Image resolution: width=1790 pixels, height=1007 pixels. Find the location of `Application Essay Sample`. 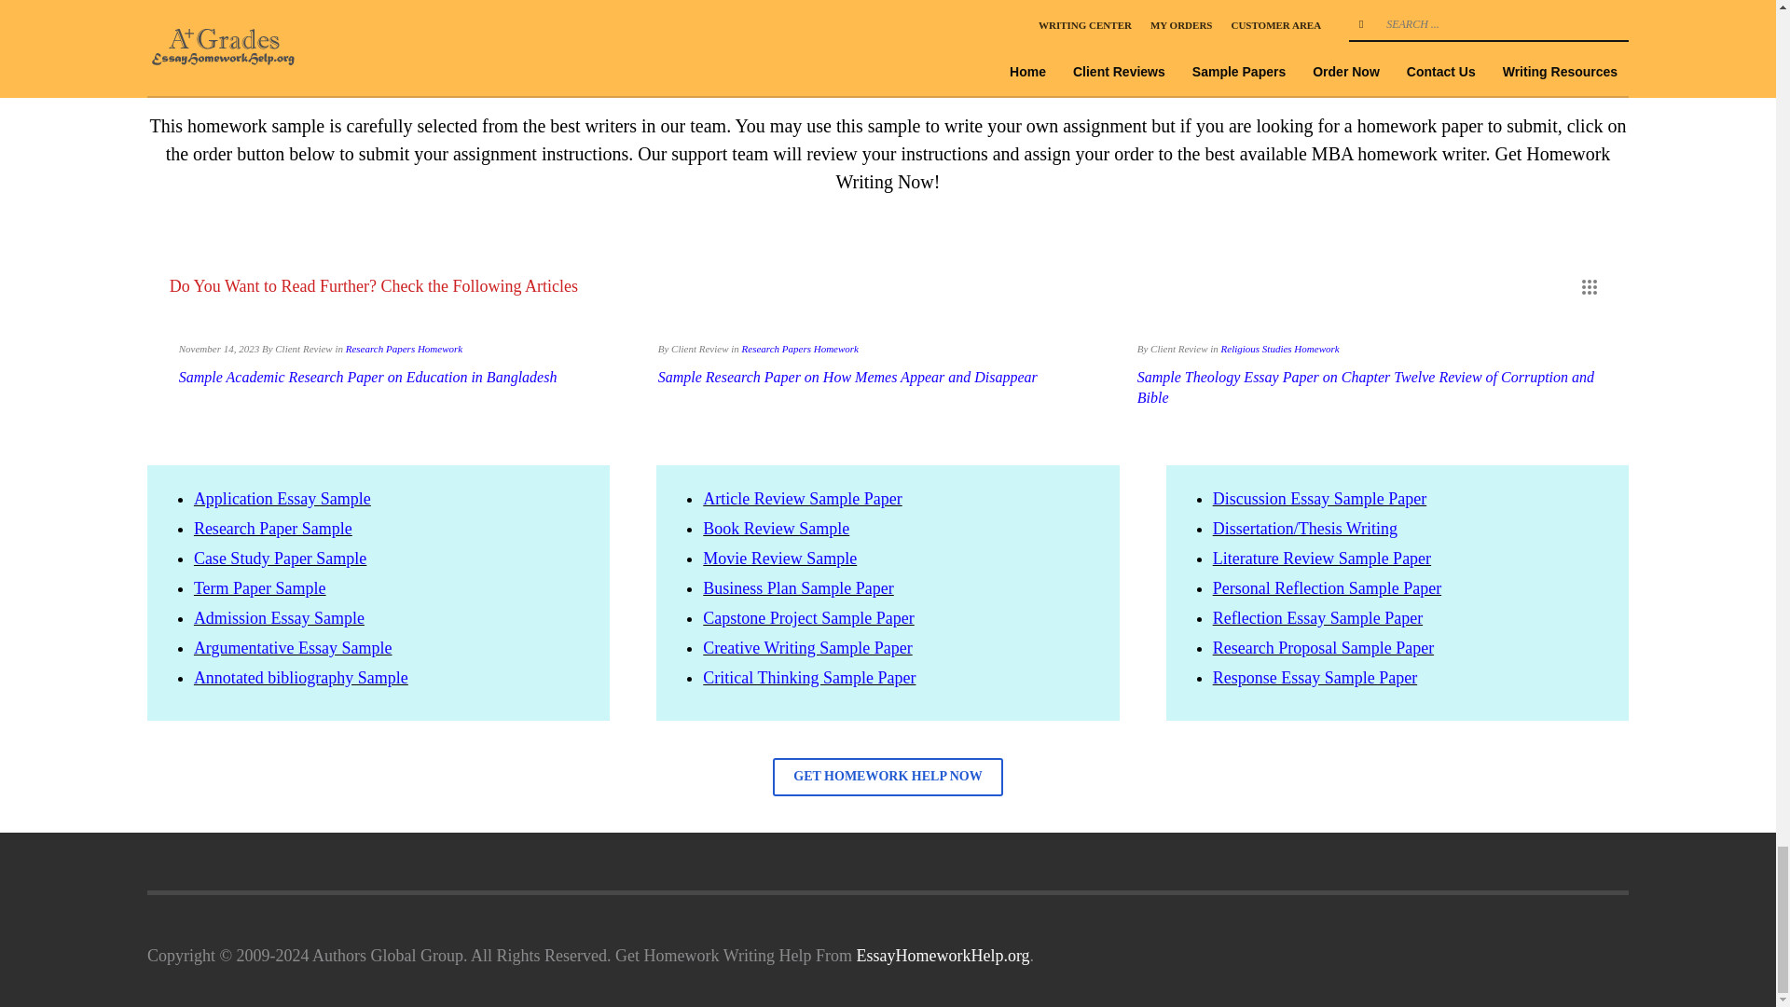

Application Essay Sample is located at coordinates (282, 498).